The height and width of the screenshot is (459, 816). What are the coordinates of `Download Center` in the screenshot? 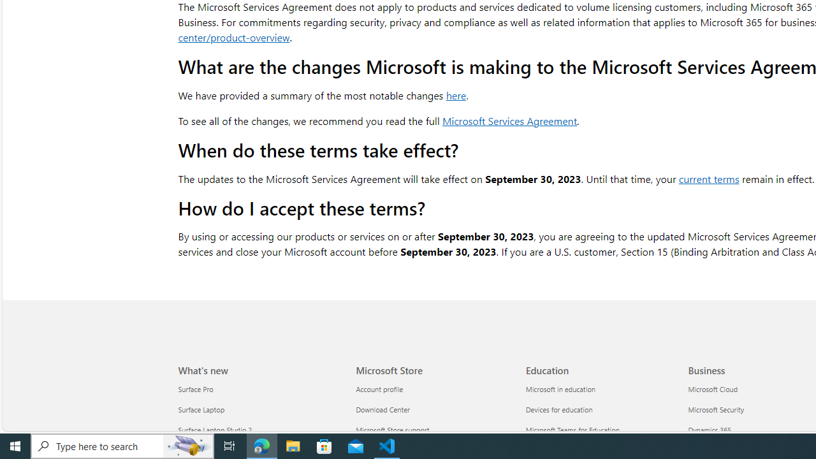 It's located at (433, 411).